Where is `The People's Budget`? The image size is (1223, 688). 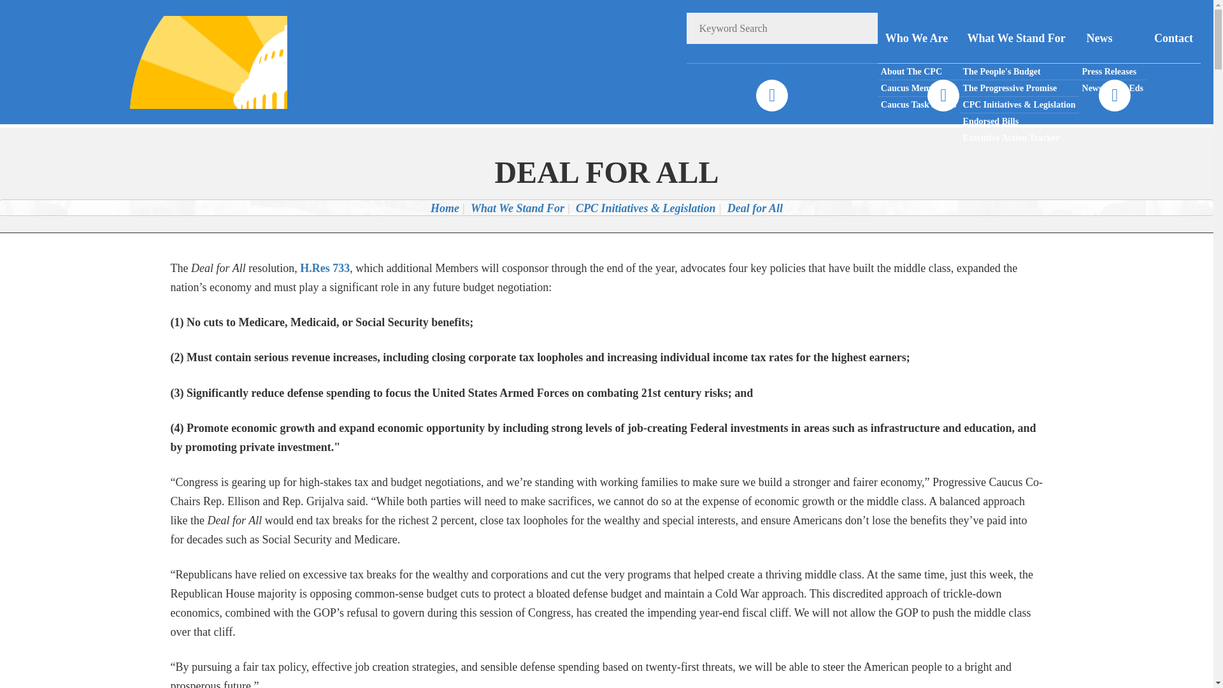
The People's Budget is located at coordinates (1019, 72).